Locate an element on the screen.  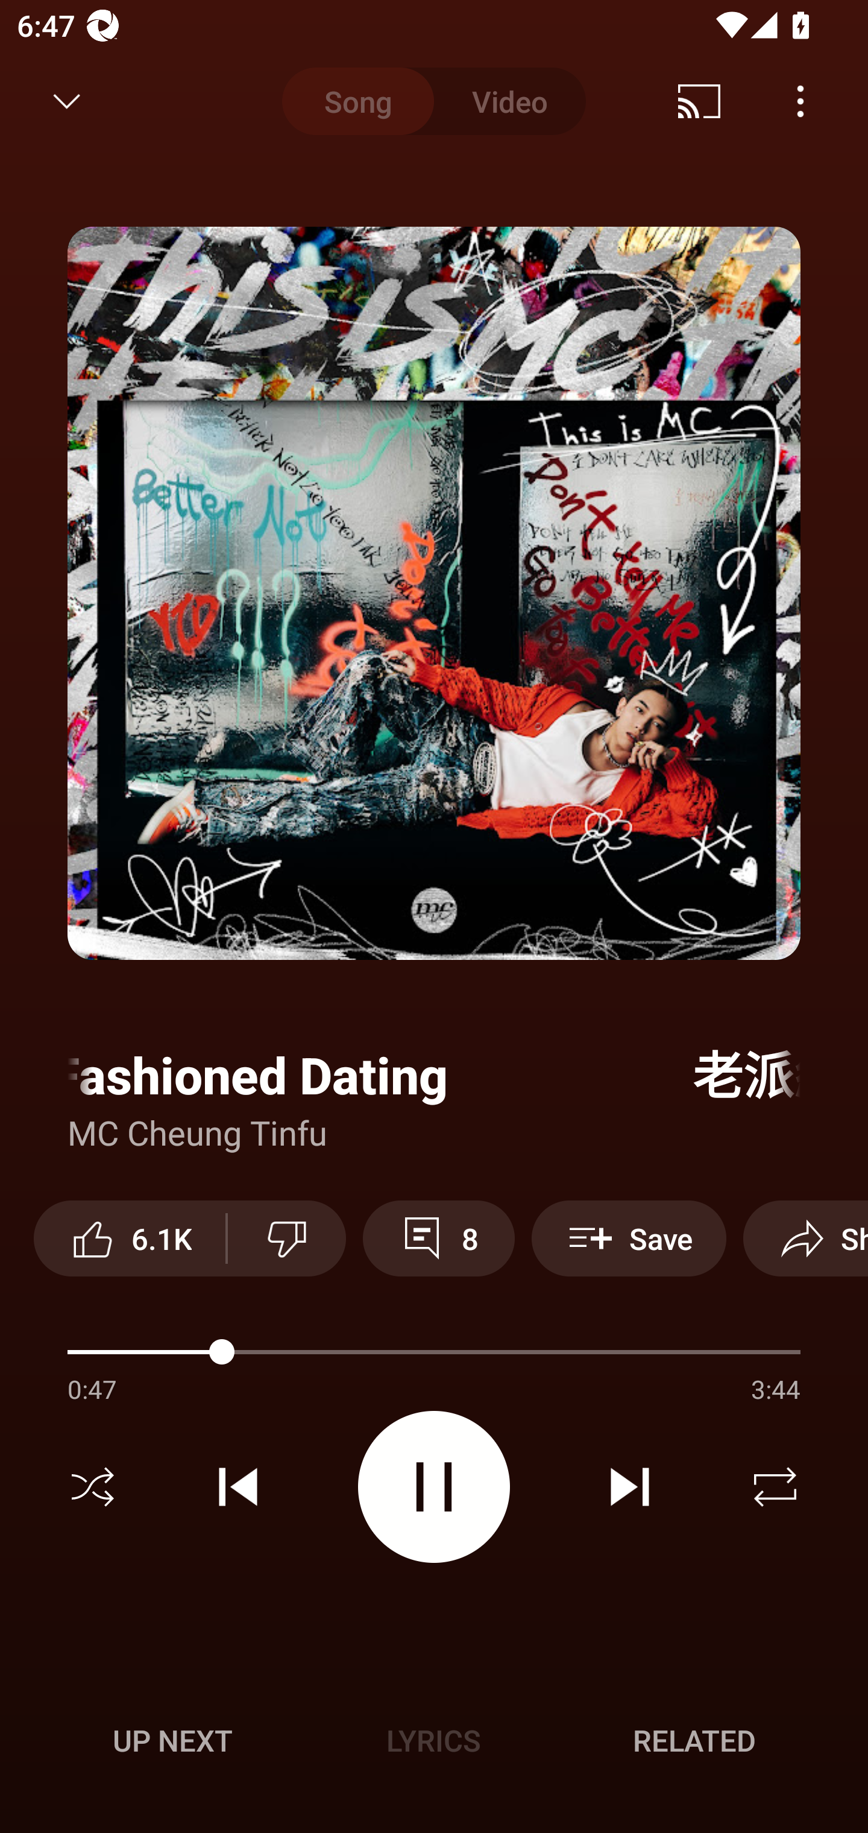
Previous track is located at coordinates (238, 1487).